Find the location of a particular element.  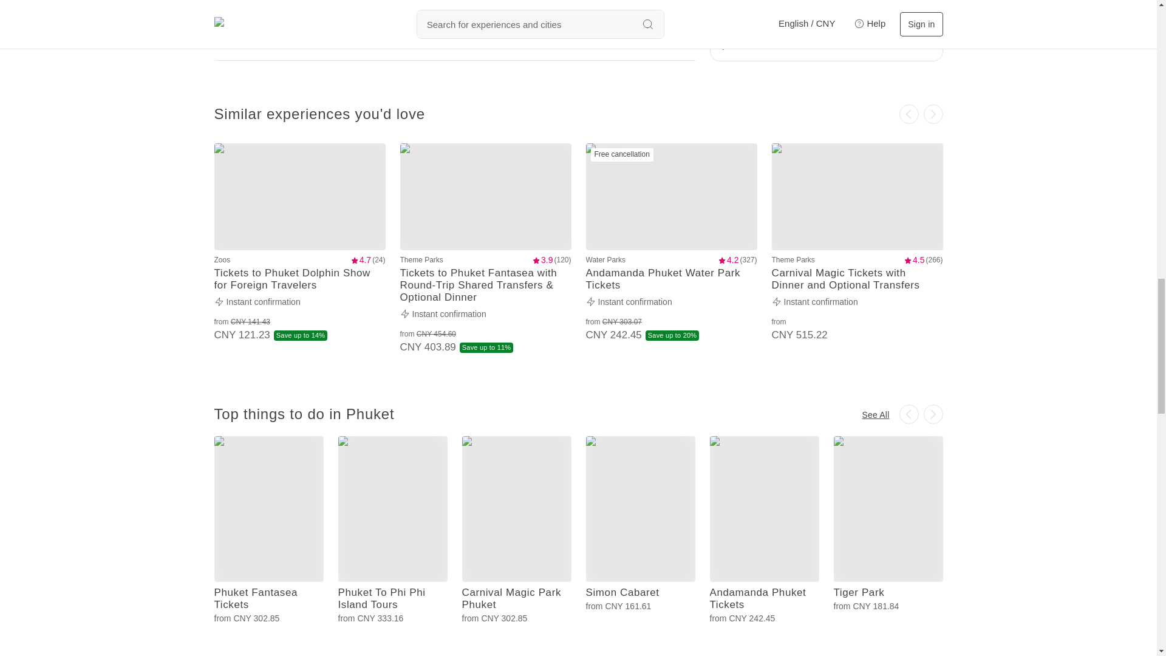

Andamanda Phuket Water Park Tickets is located at coordinates (670, 279).